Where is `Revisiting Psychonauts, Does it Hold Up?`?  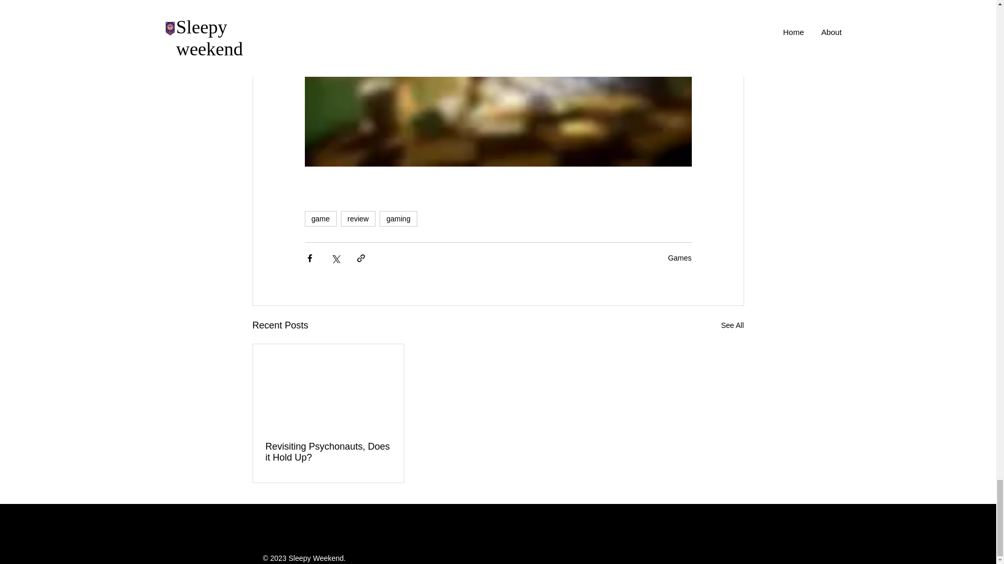
Revisiting Psychonauts, Does it Hold Up? is located at coordinates (328, 452).